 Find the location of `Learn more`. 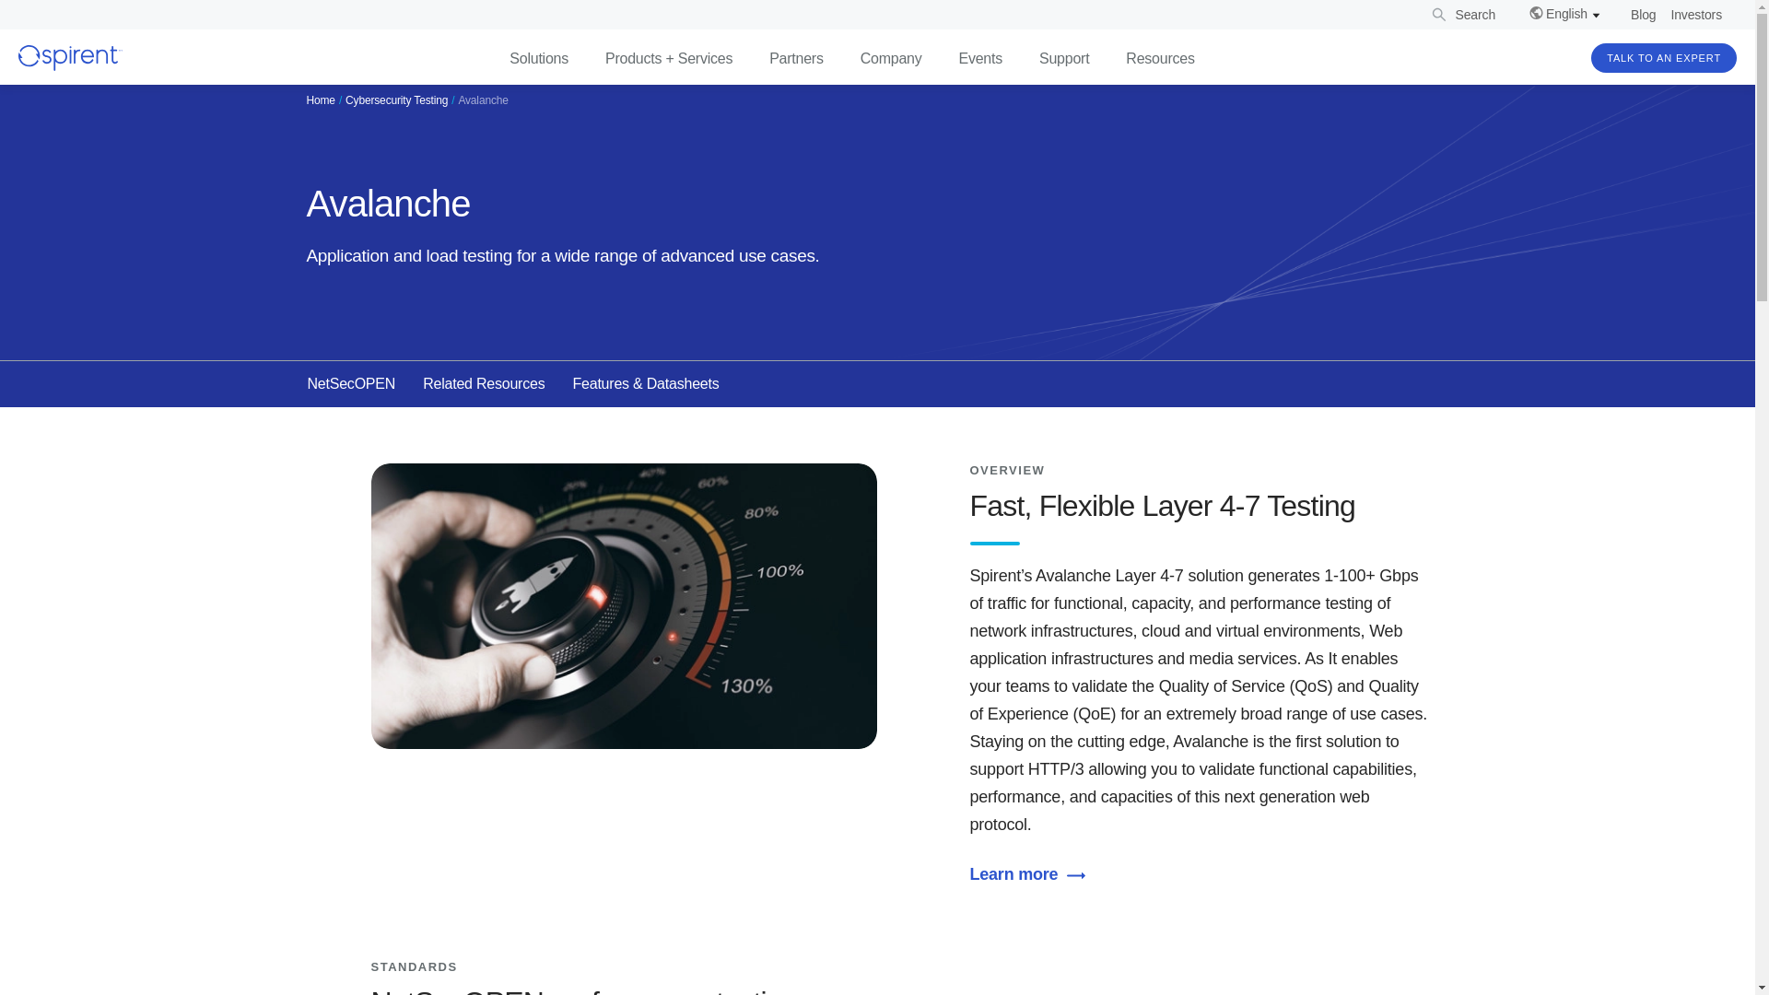

Learn more is located at coordinates (1032, 873).